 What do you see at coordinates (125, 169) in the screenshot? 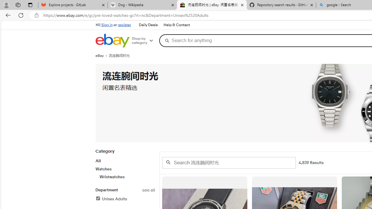
I see `AllWatchesWristwatches` at bounding box center [125, 169].